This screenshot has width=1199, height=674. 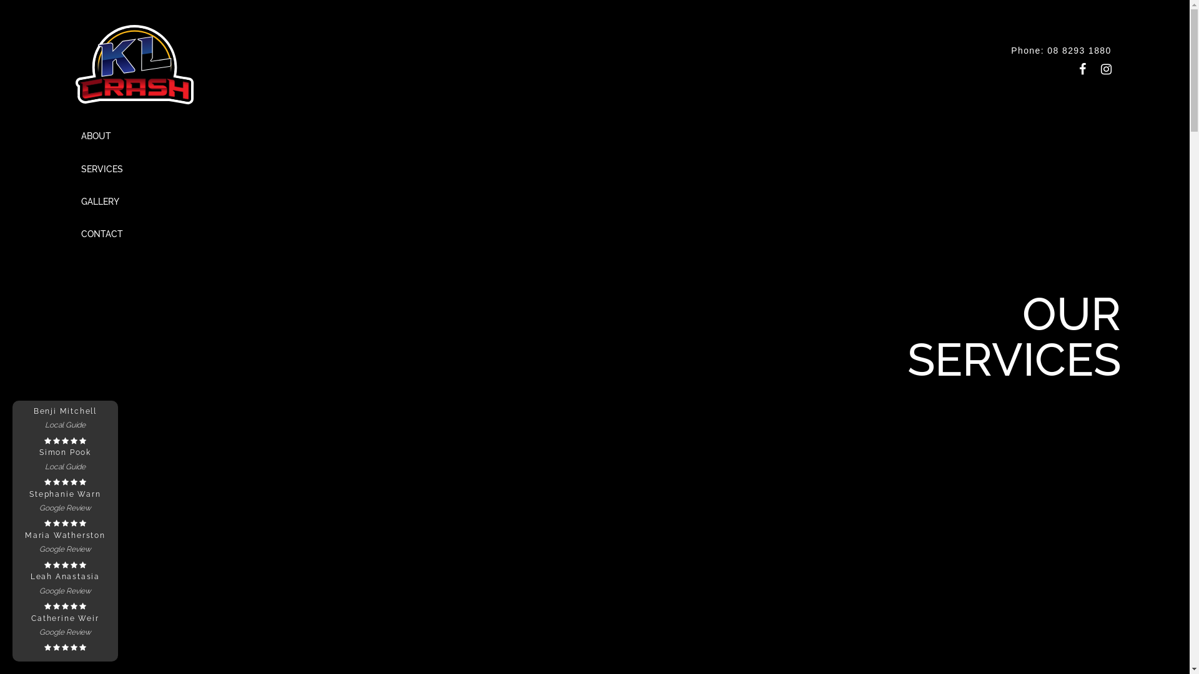 I want to click on SERVICES, so click(x=102, y=168).